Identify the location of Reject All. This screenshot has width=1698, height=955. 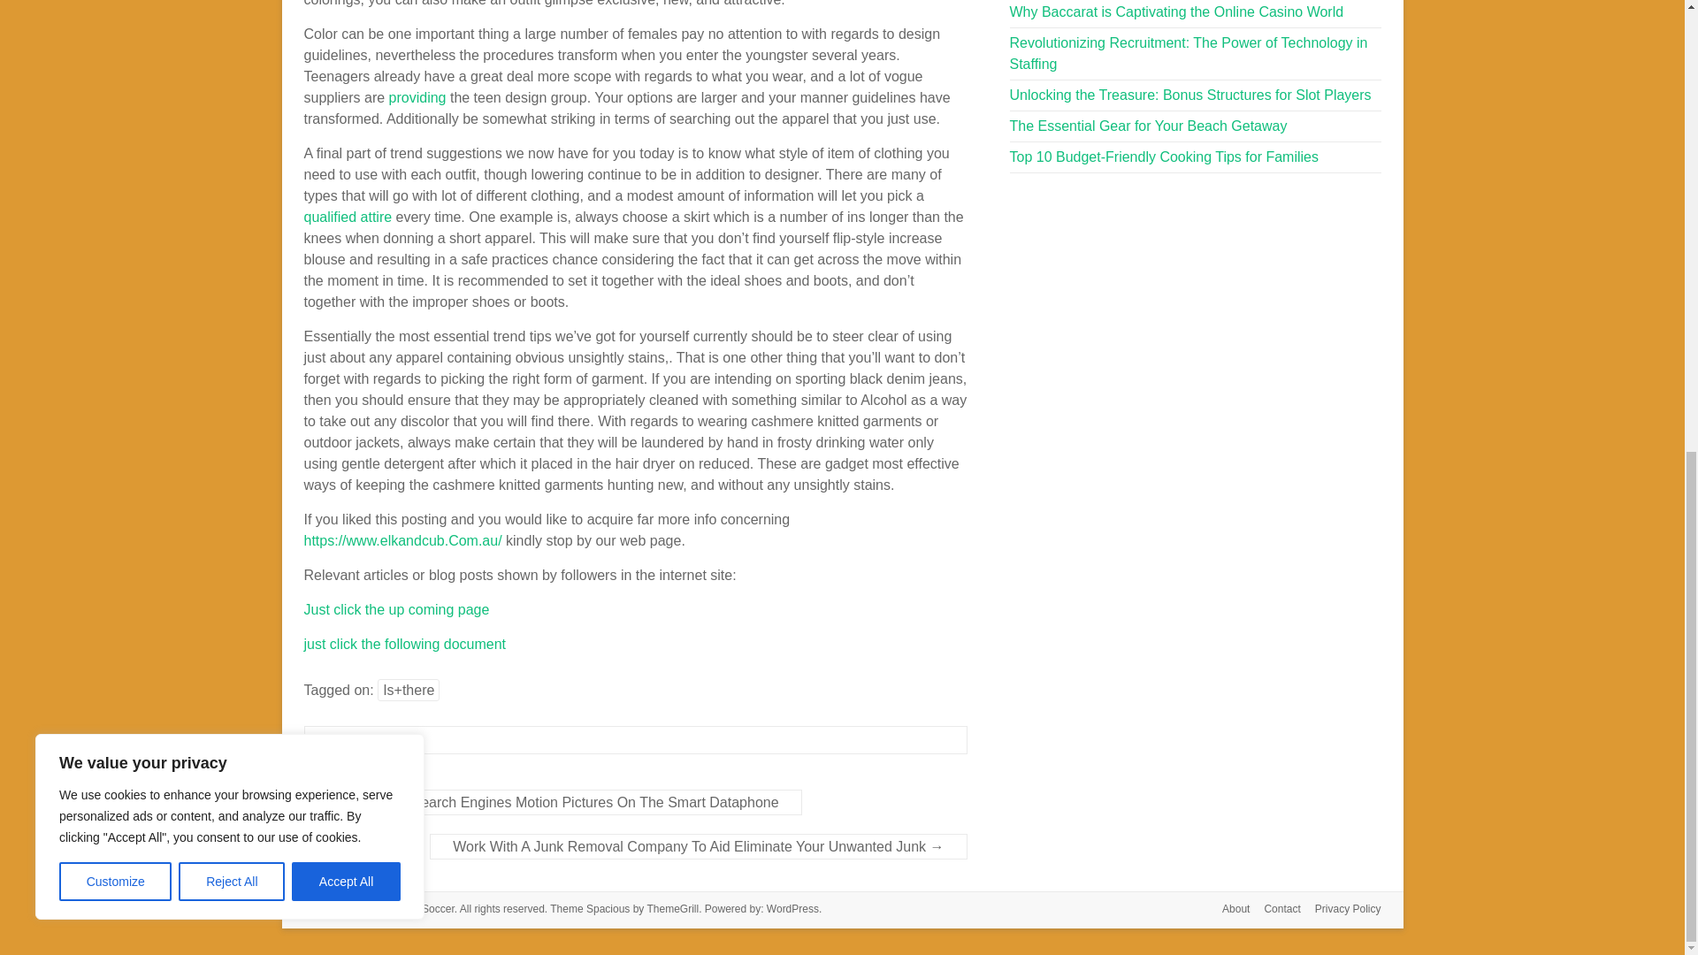
(232, 27).